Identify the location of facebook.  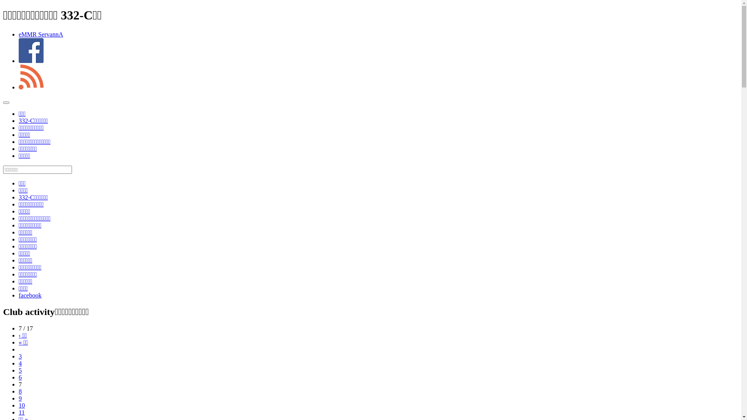
(30, 296).